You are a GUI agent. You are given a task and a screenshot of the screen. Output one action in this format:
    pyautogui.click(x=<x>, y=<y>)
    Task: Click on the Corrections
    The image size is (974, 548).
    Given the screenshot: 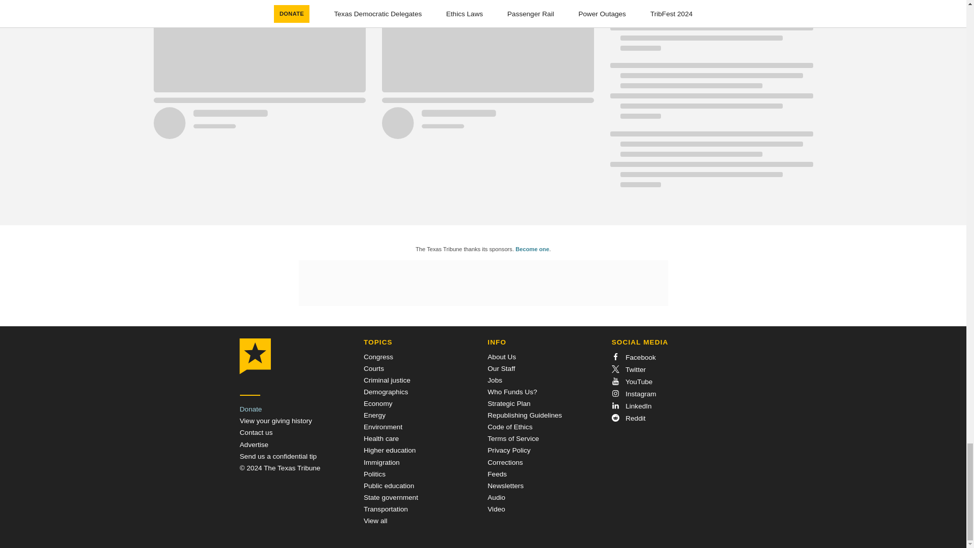 What is the action you would take?
    pyautogui.click(x=505, y=462)
    